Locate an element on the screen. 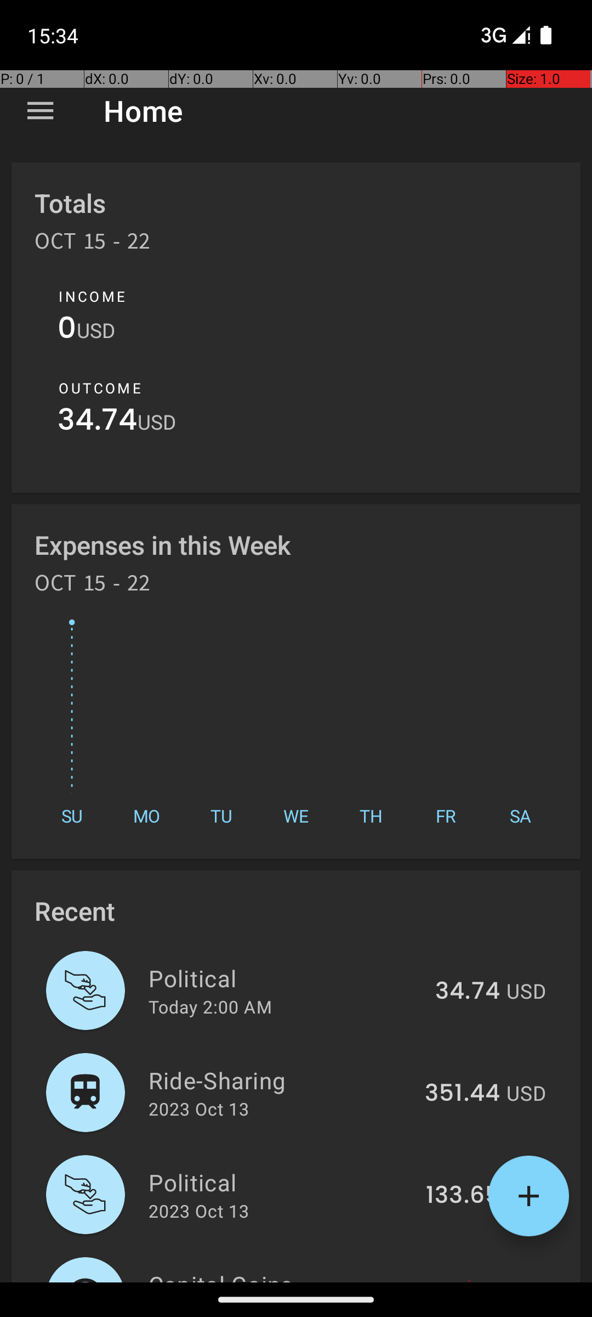 This screenshot has height=1317, width=592. Capital Gains is located at coordinates (287, 1275).